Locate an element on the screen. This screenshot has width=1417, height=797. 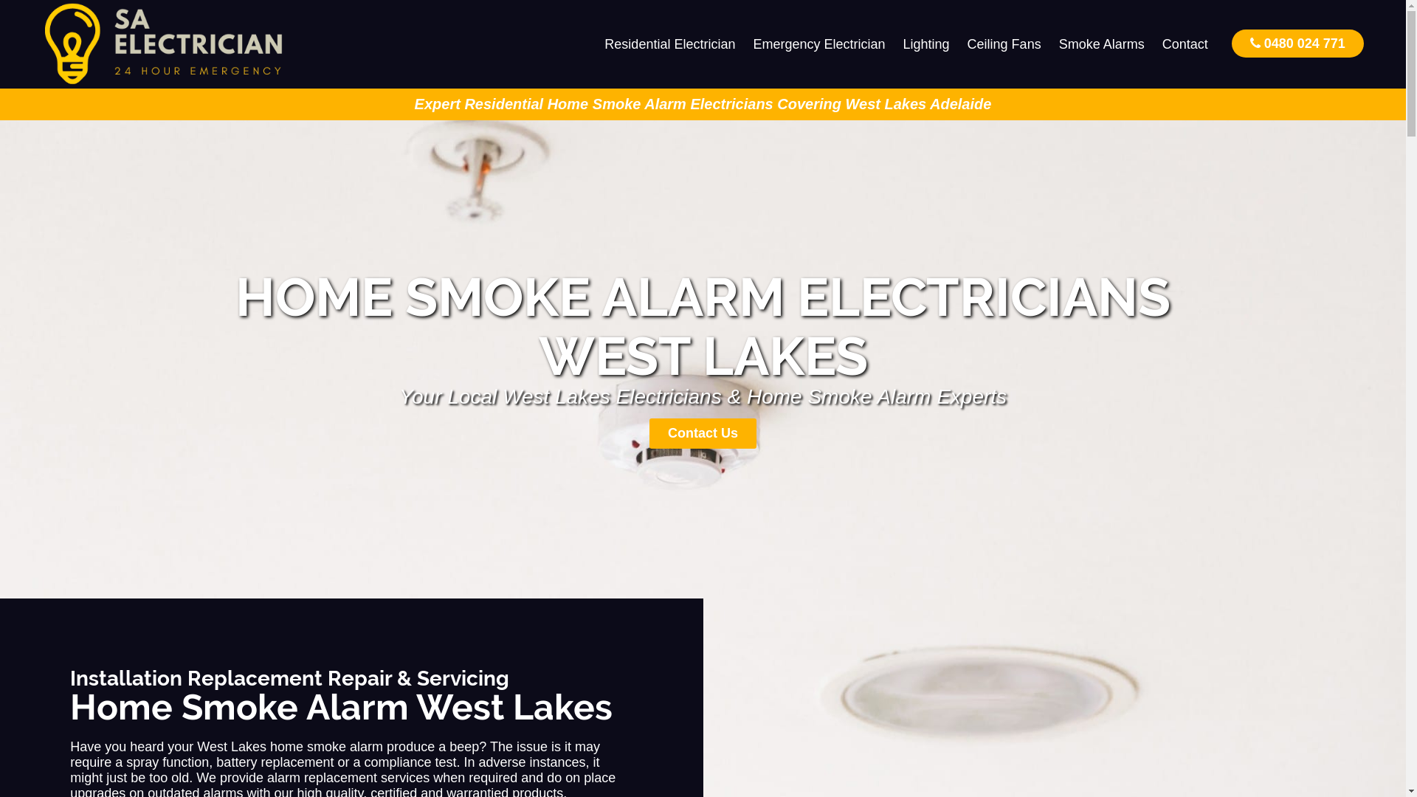
Contact is located at coordinates (1185, 44).